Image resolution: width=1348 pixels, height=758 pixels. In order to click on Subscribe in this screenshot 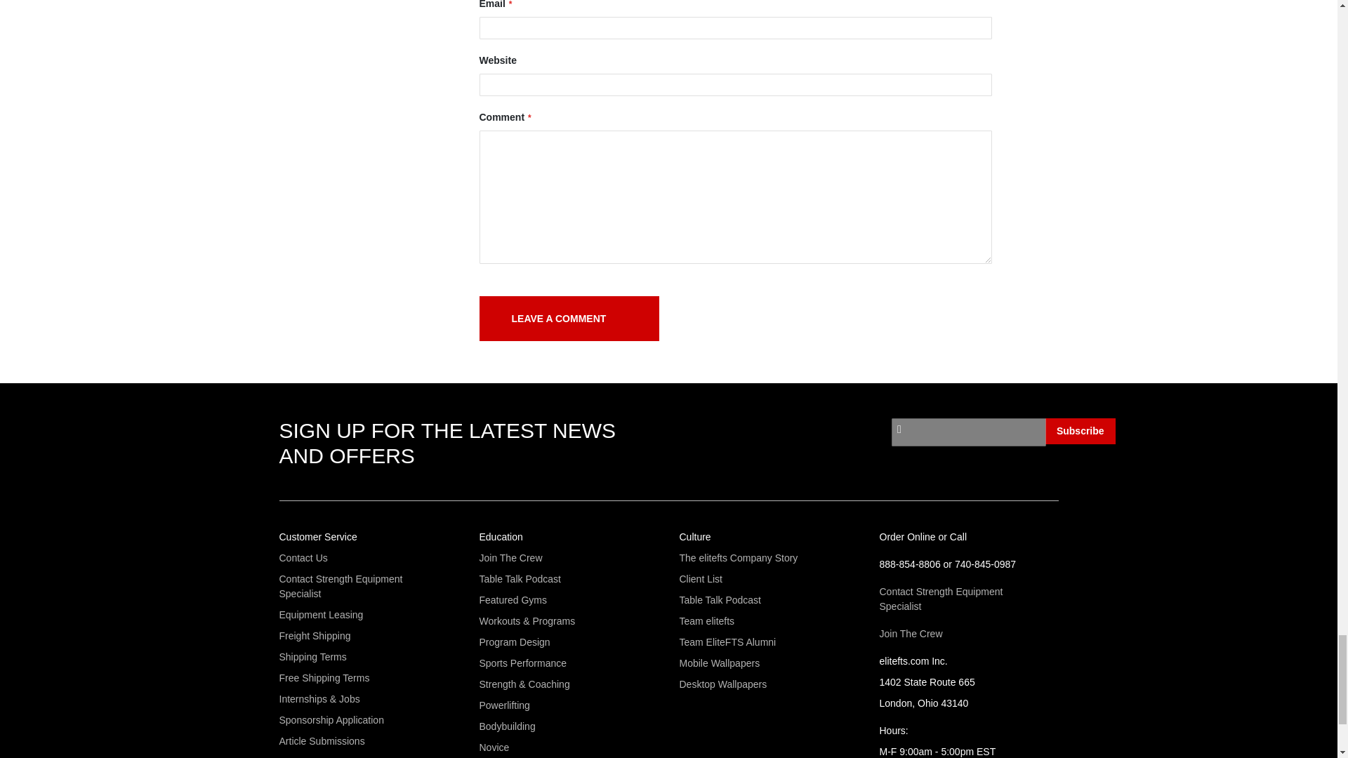, I will do `click(1081, 431)`.